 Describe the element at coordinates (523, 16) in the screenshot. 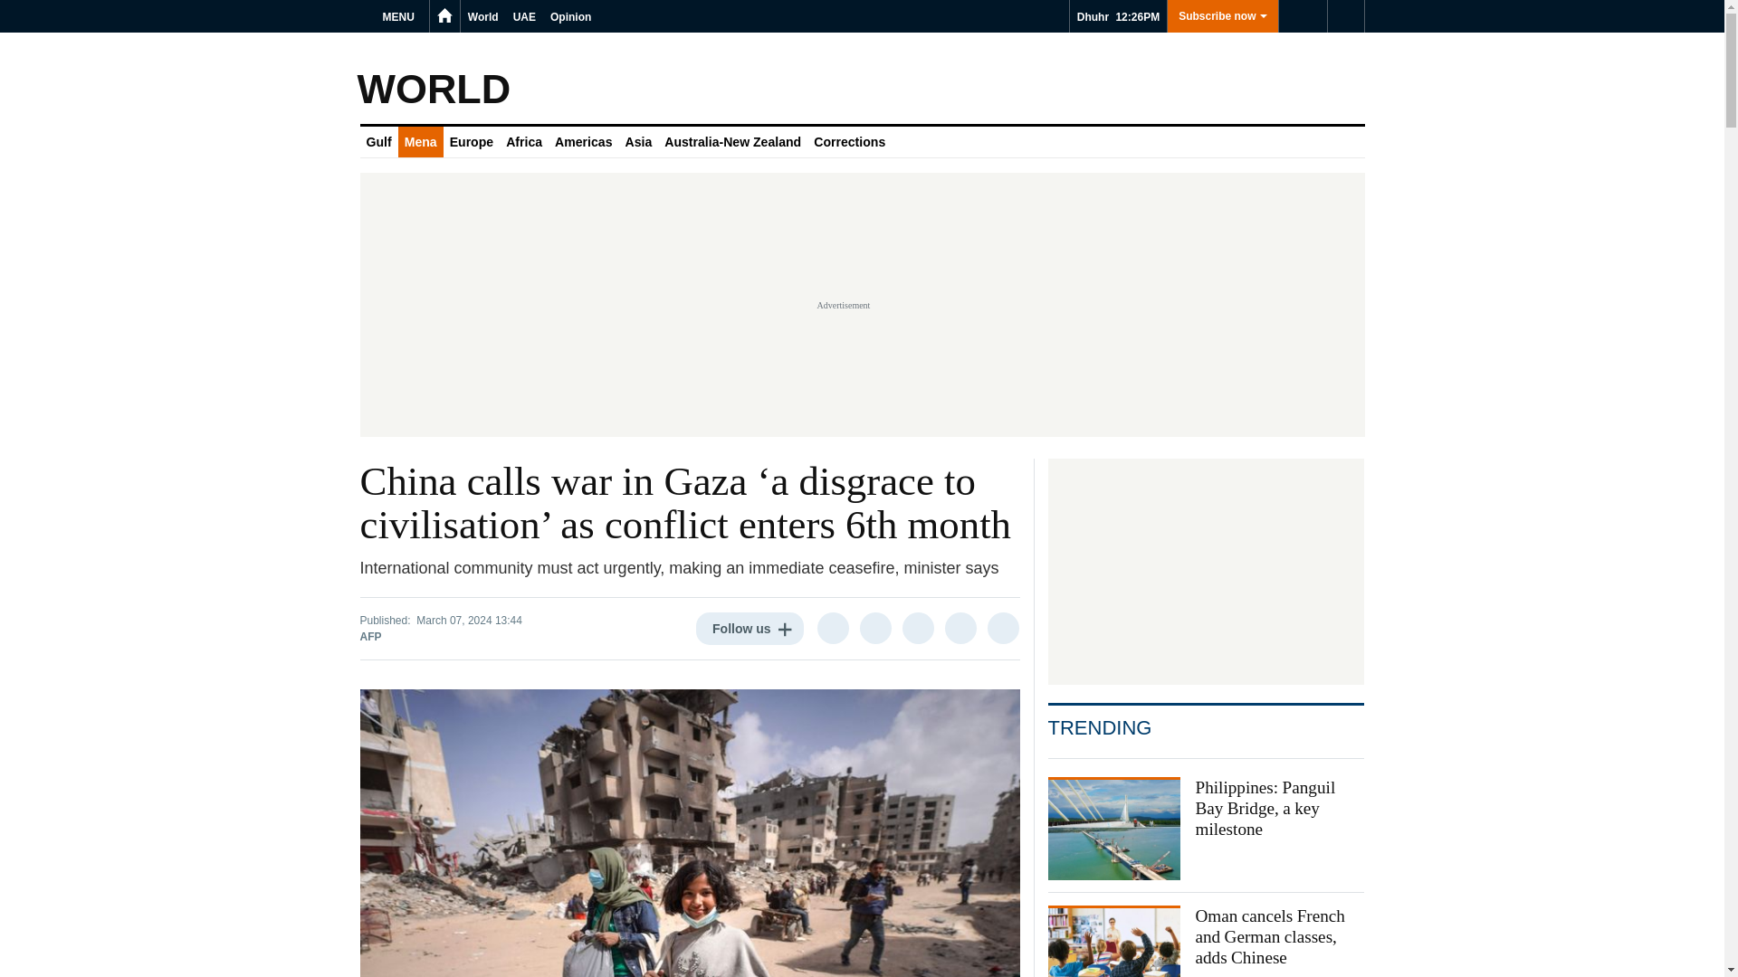

I see `UAE` at that location.